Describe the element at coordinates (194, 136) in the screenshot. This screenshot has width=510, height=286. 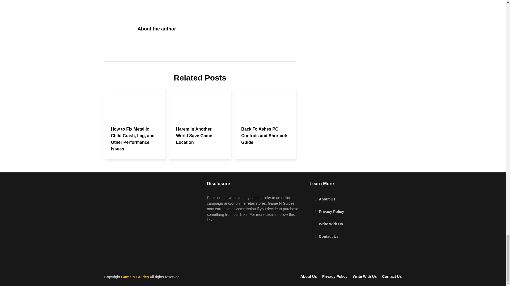
I see `Harem in Another World Save Game Location` at that location.